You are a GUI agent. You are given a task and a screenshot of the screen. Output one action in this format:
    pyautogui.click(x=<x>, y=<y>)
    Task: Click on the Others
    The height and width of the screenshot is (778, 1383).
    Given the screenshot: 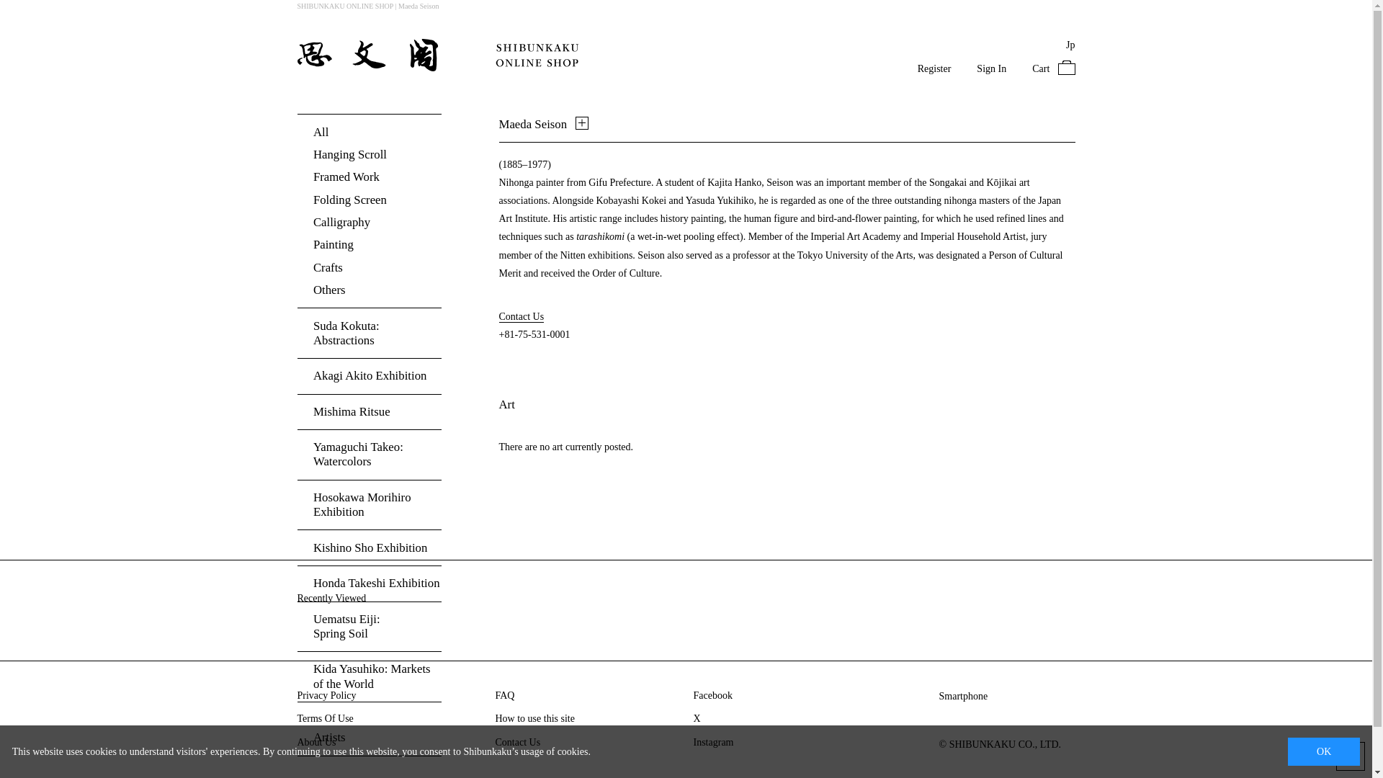 What is the action you would take?
    pyautogui.click(x=504, y=696)
    